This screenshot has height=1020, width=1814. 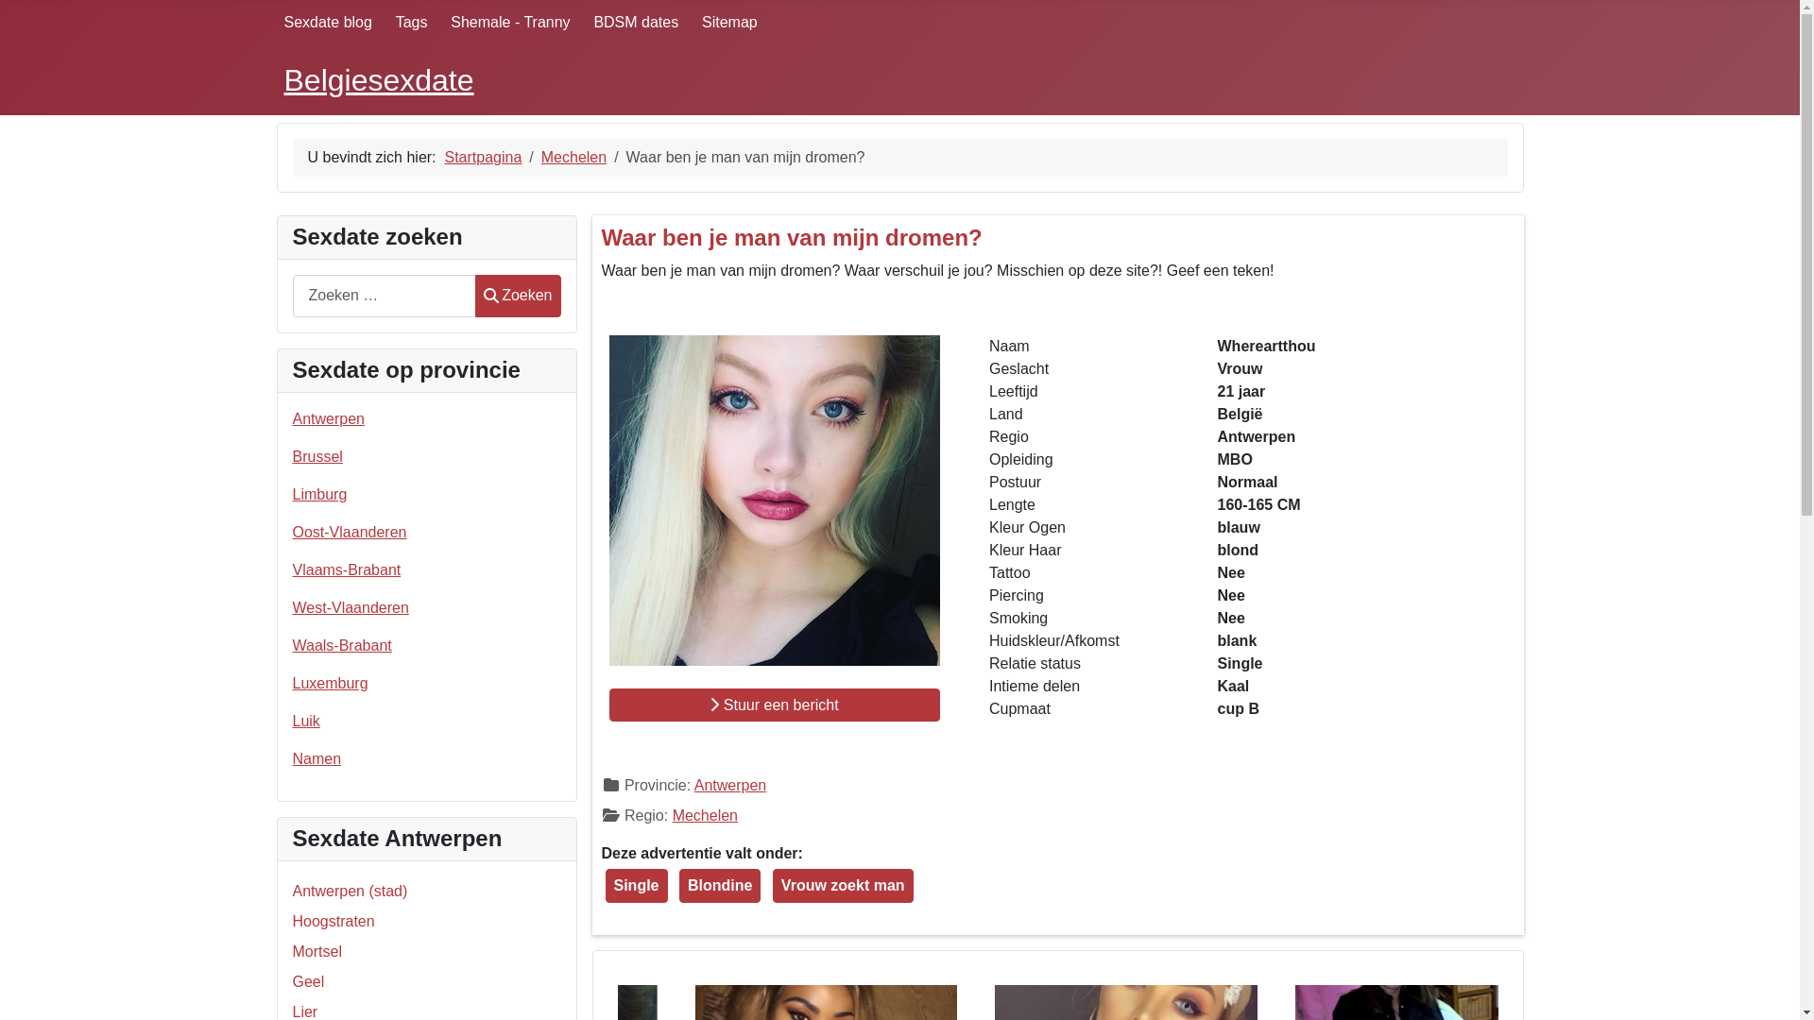 I want to click on Oost-Vlaanderen, so click(x=350, y=533).